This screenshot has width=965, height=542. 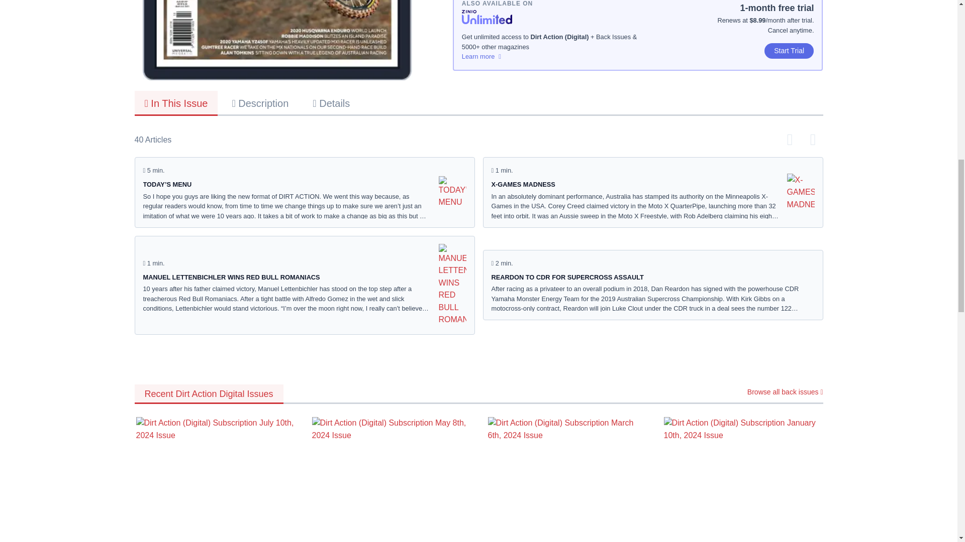 I want to click on Dirt Action November 1st, 2019 Digital Back Issue Cover, so click(x=277, y=40).